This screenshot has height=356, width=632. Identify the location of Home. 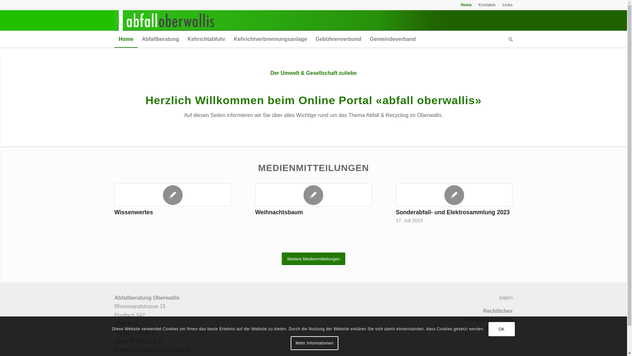
(126, 39).